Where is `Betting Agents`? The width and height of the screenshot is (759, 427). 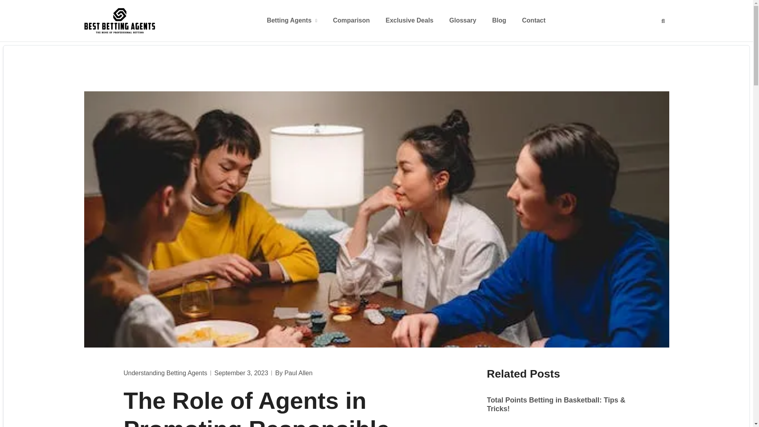
Betting Agents is located at coordinates (292, 21).